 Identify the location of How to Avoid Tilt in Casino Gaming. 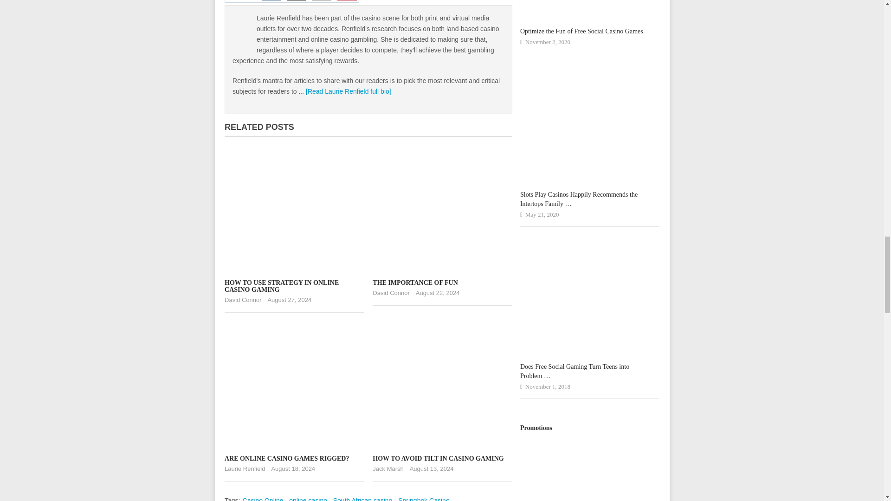
(438, 458).